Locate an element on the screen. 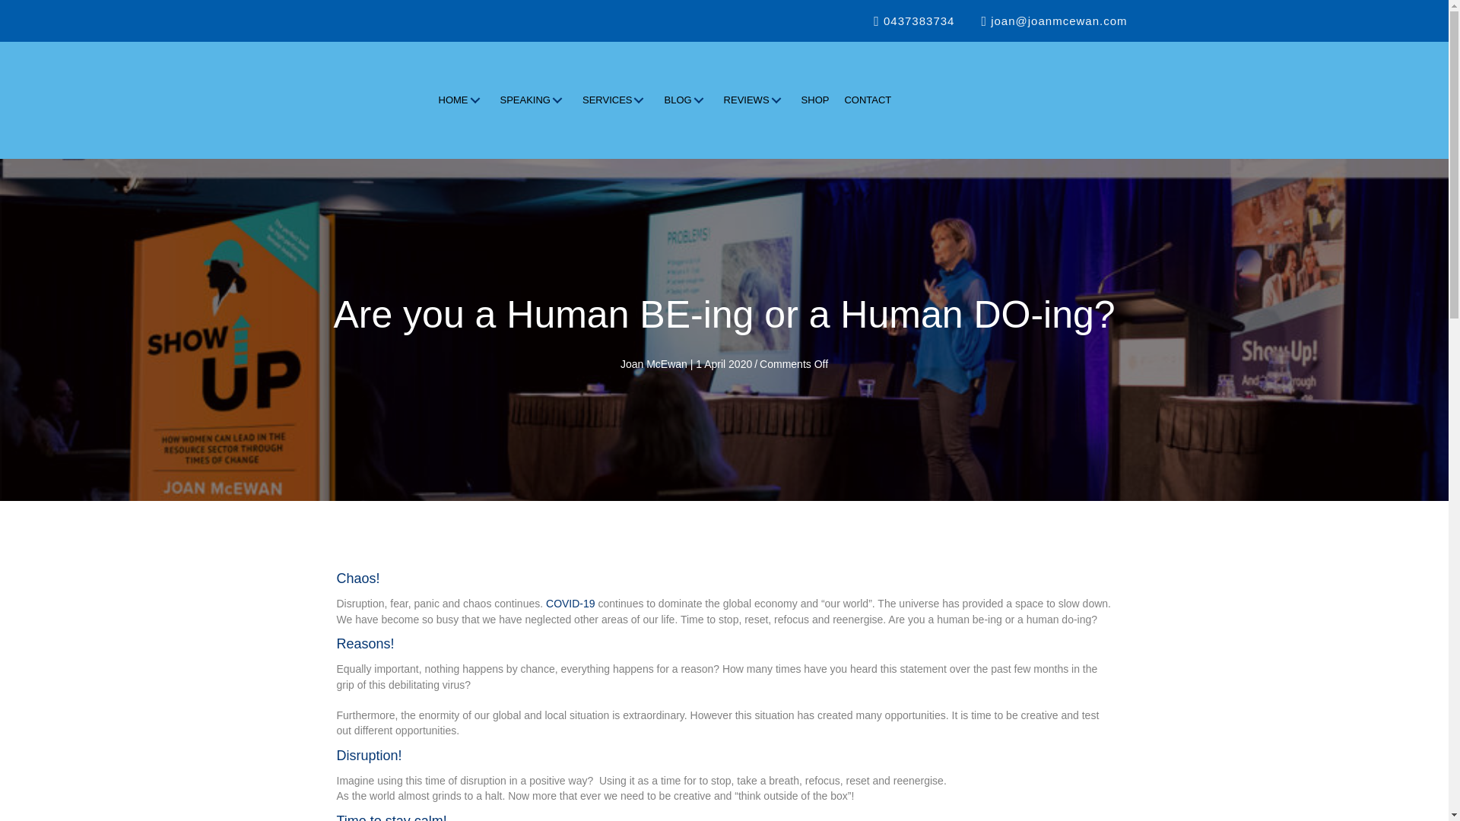  SPEAKING is located at coordinates (534, 100).